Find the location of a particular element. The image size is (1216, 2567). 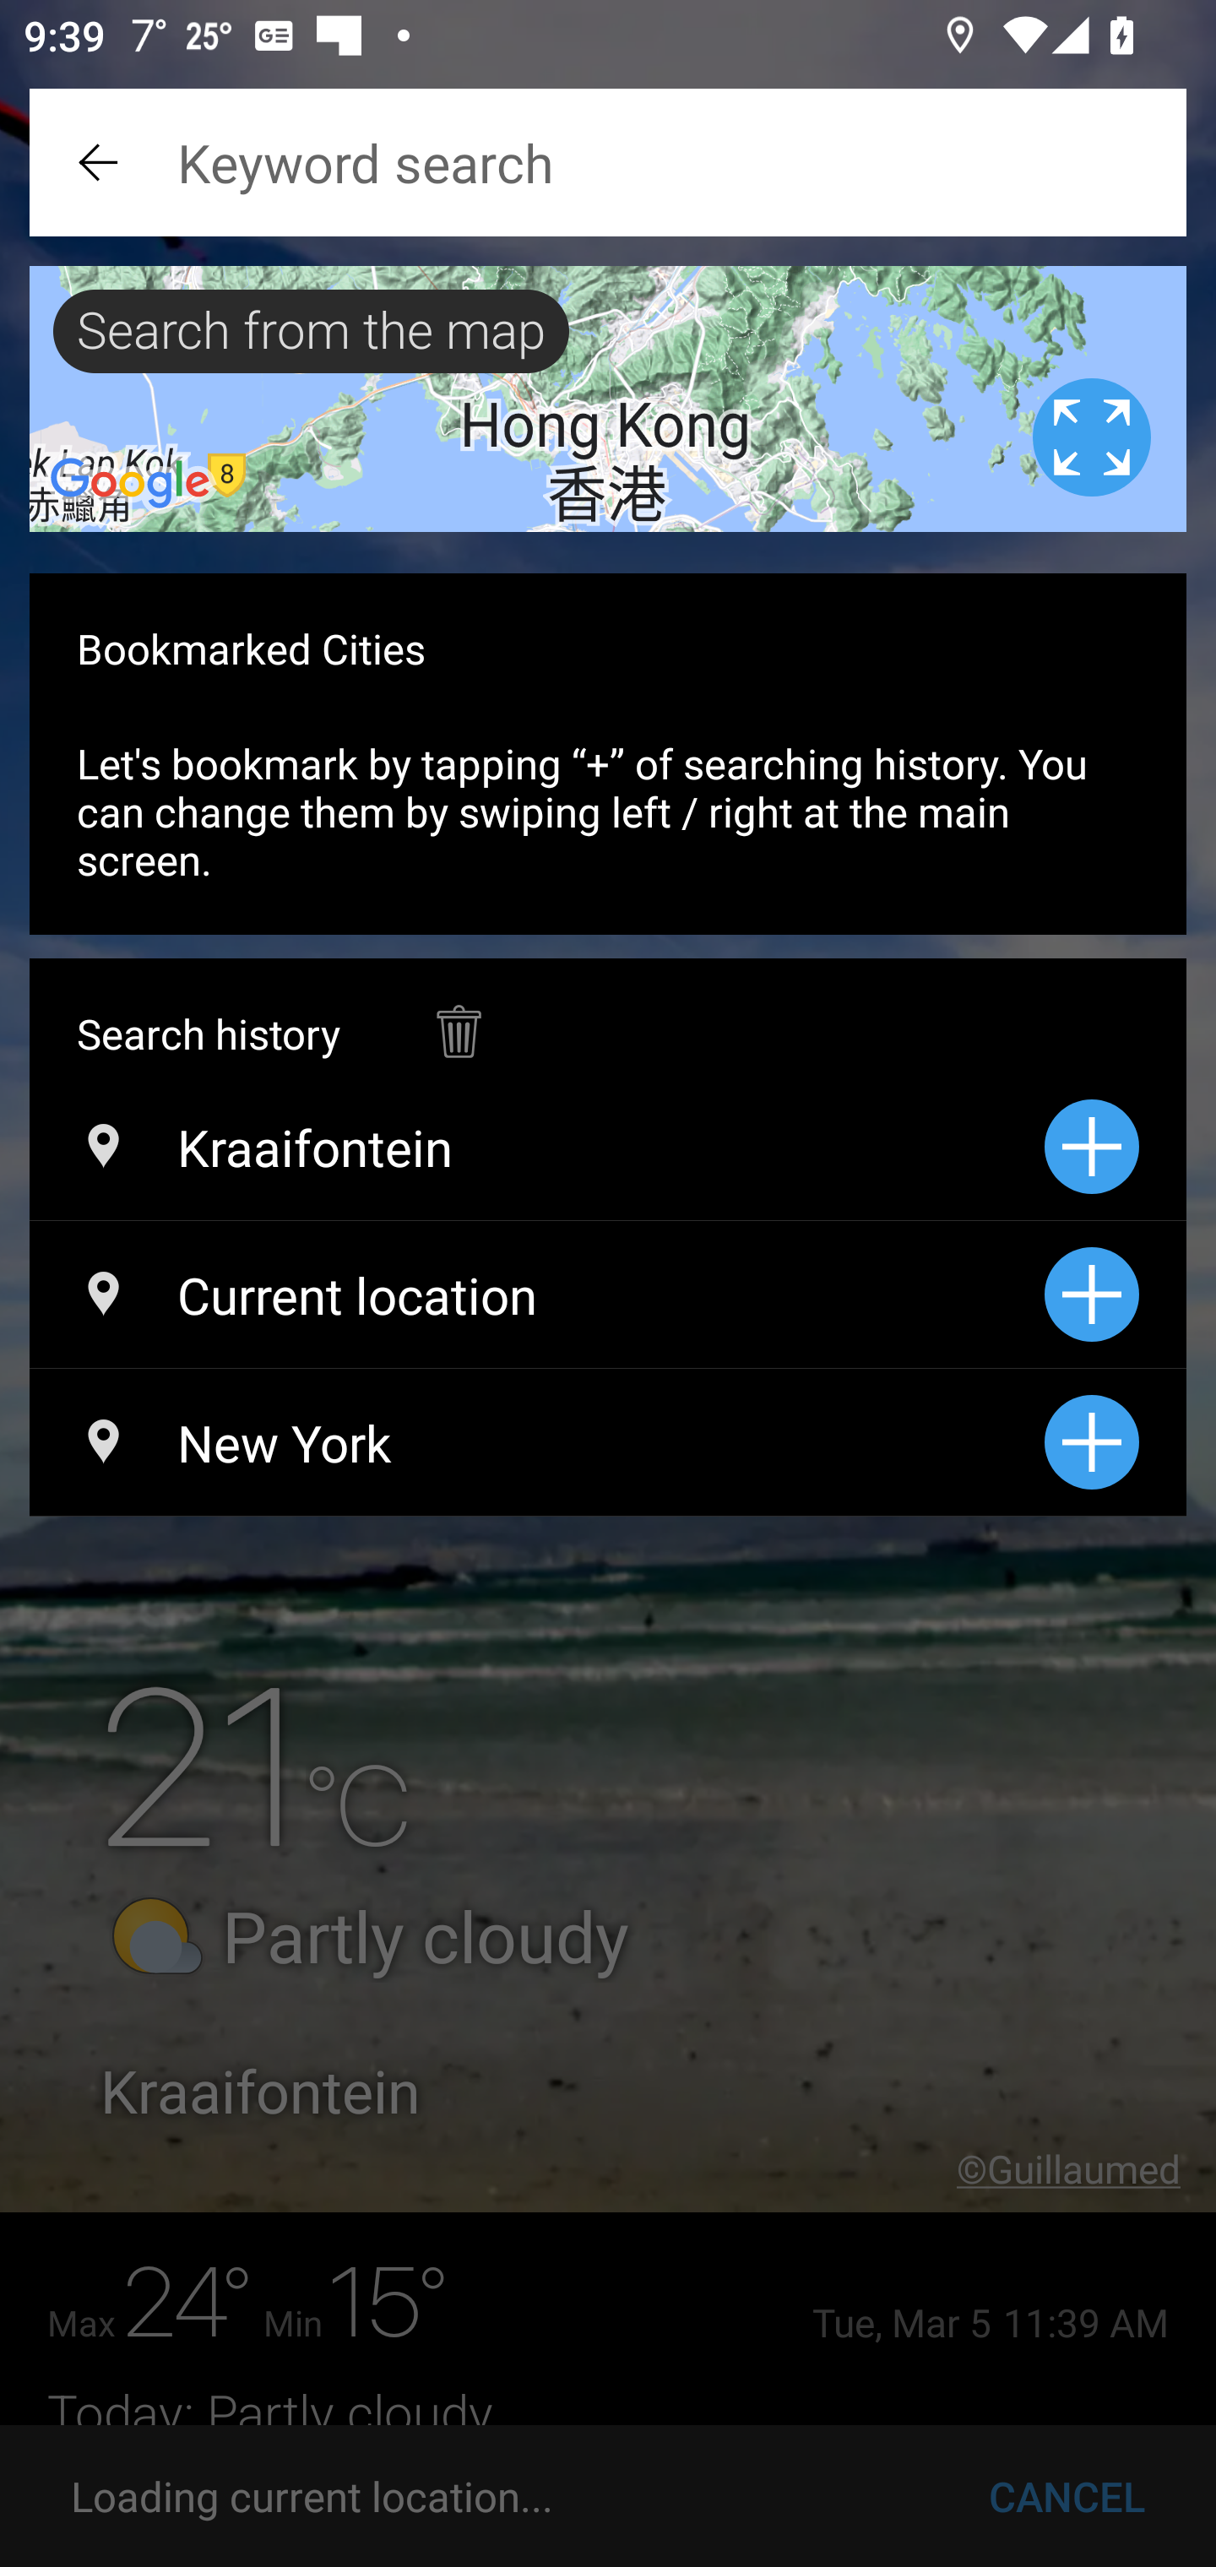

 Current location is located at coordinates (536, 1295).